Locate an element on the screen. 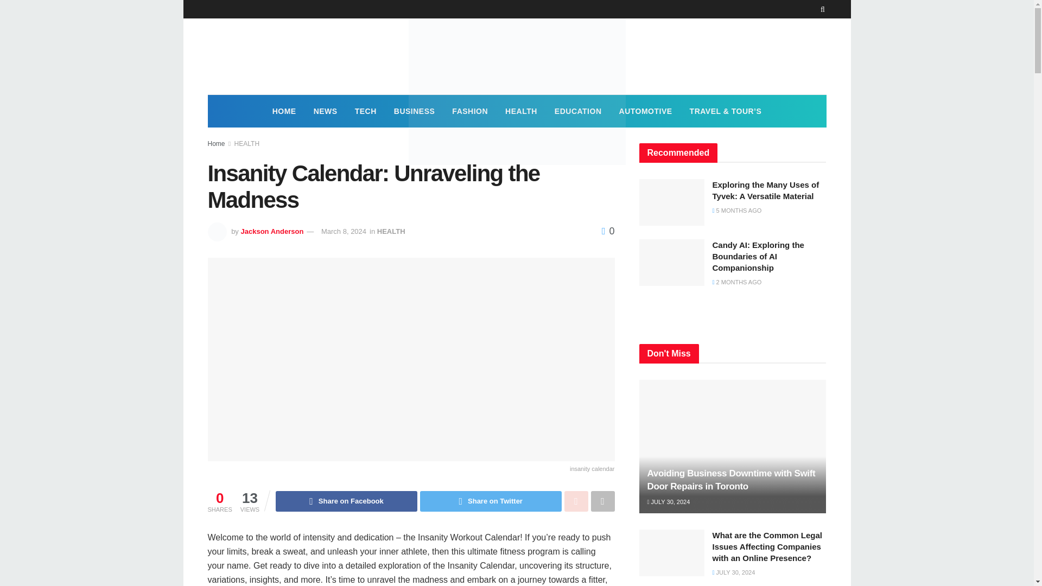 Image resolution: width=1042 pixels, height=586 pixels. HEALTH is located at coordinates (521, 111).